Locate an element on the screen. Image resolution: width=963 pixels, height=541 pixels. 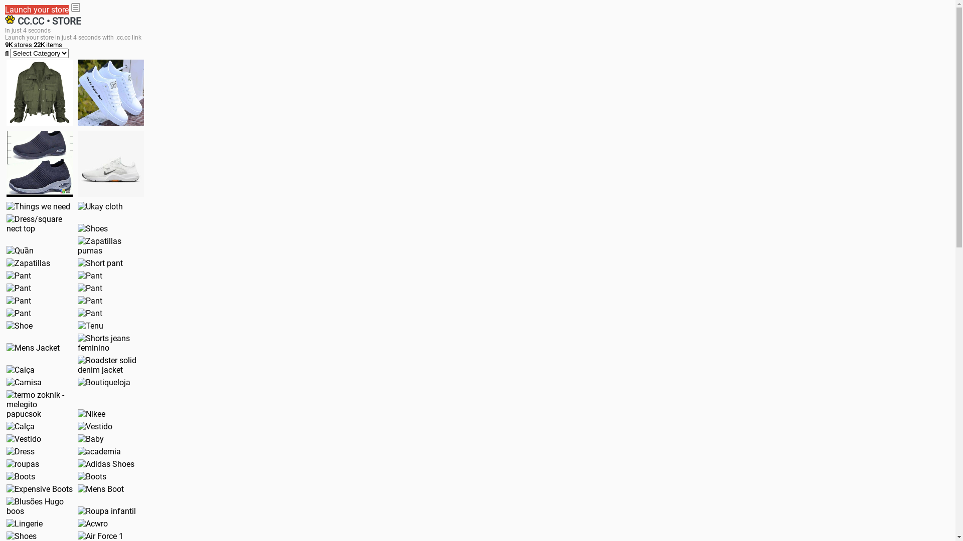
jacket is located at coordinates (40, 93).